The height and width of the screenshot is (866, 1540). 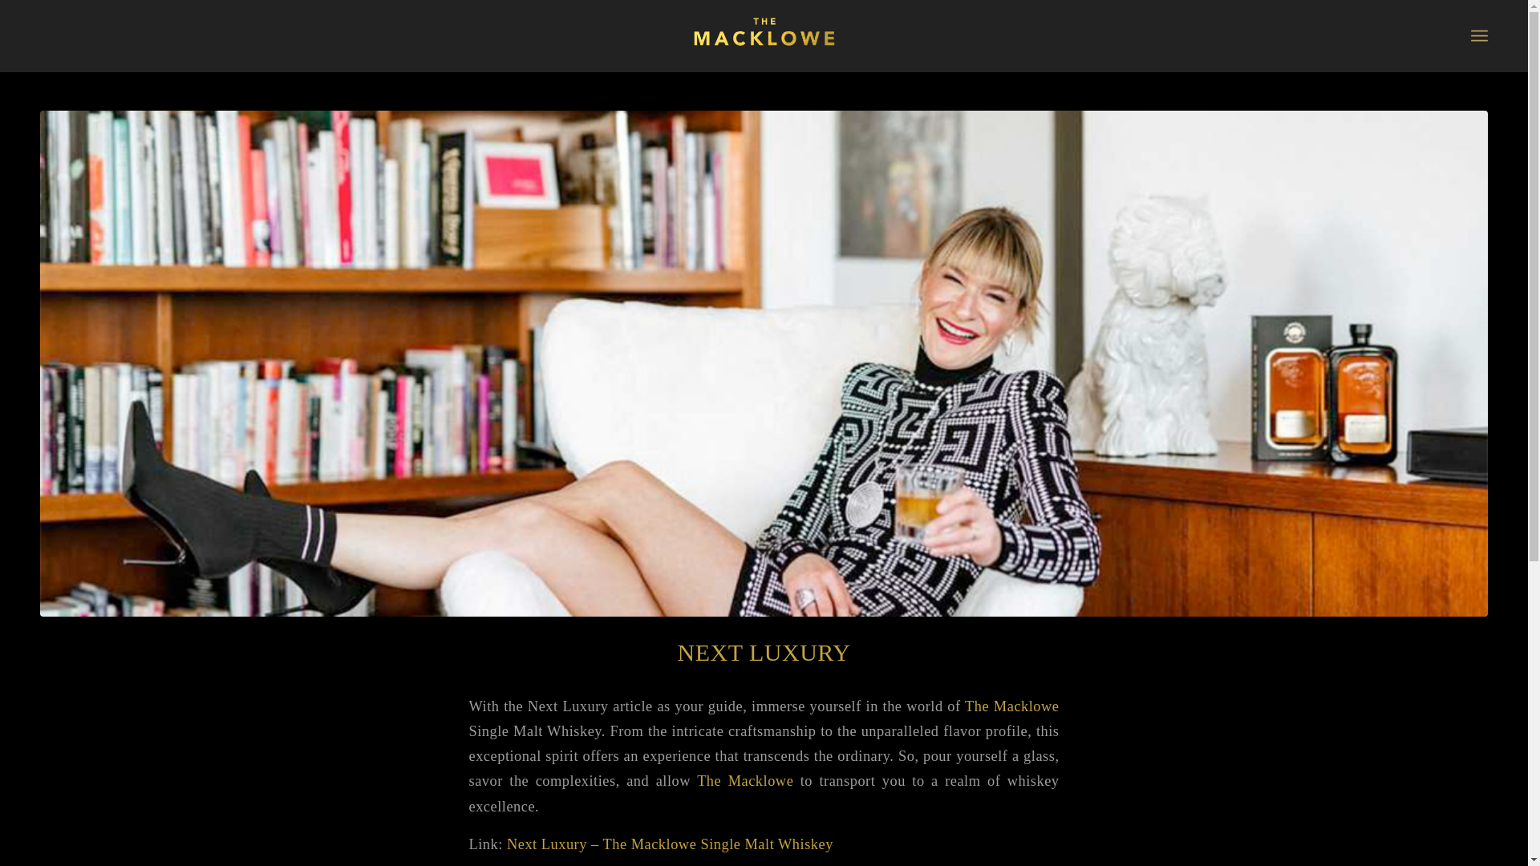 What do you see at coordinates (1115, 660) in the screenshot?
I see `Our Story` at bounding box center [1115, 660].